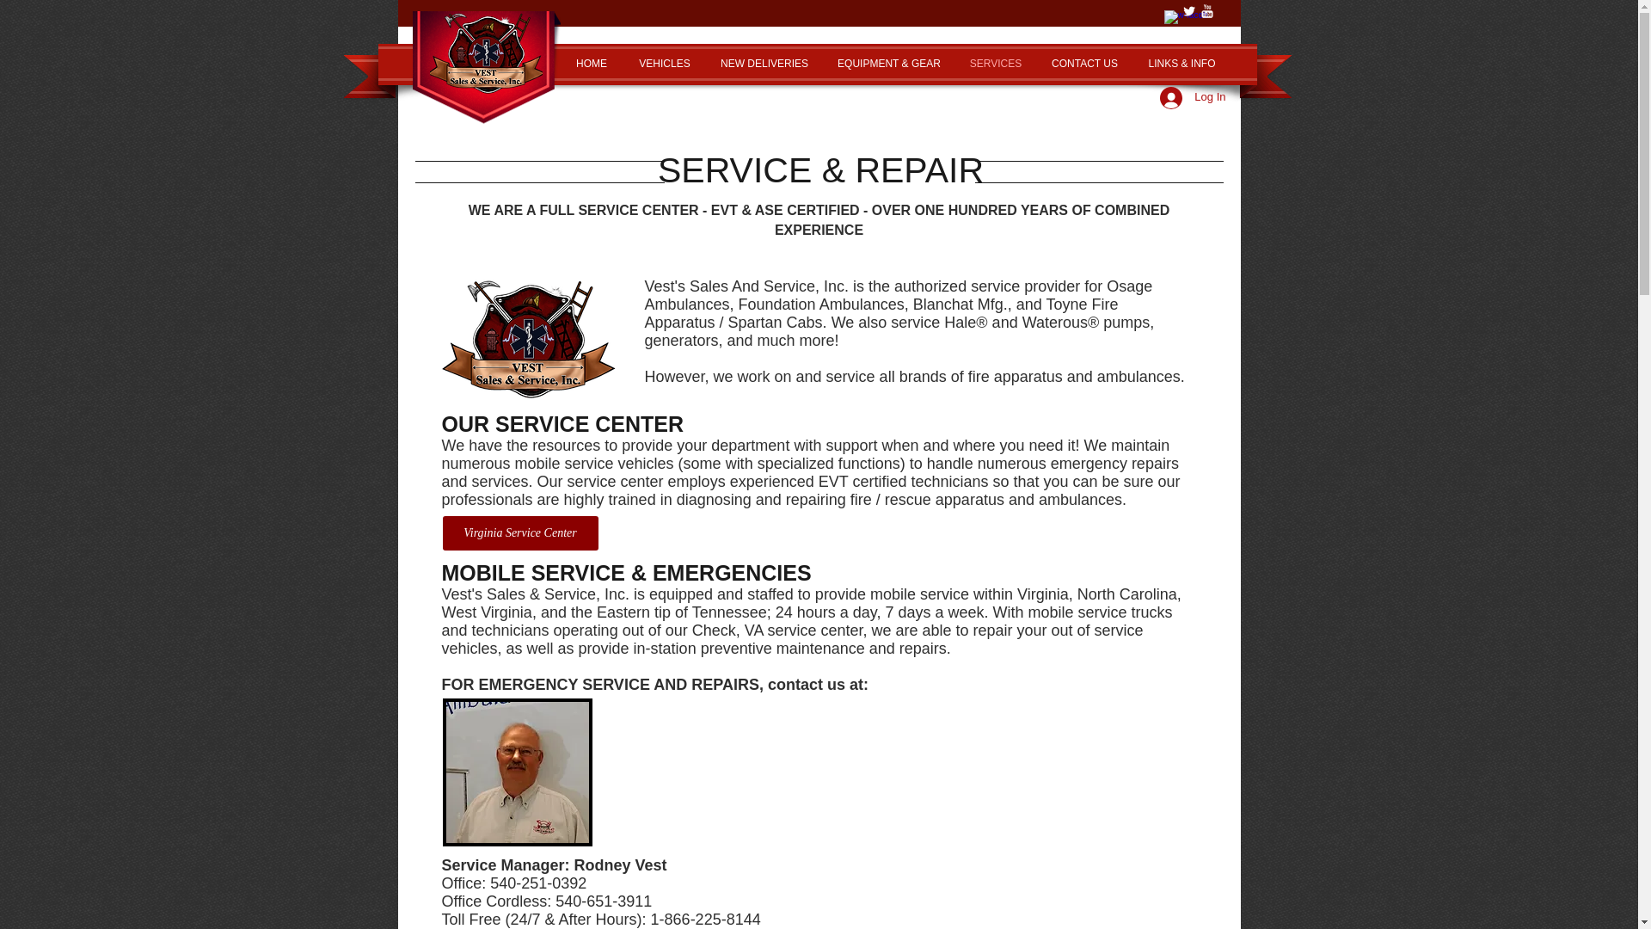 The height and width of the screenshot is (929, 1651). Describe the element at coordinates (995, 63) in the screenshot. I see `SERVICES` at that location.